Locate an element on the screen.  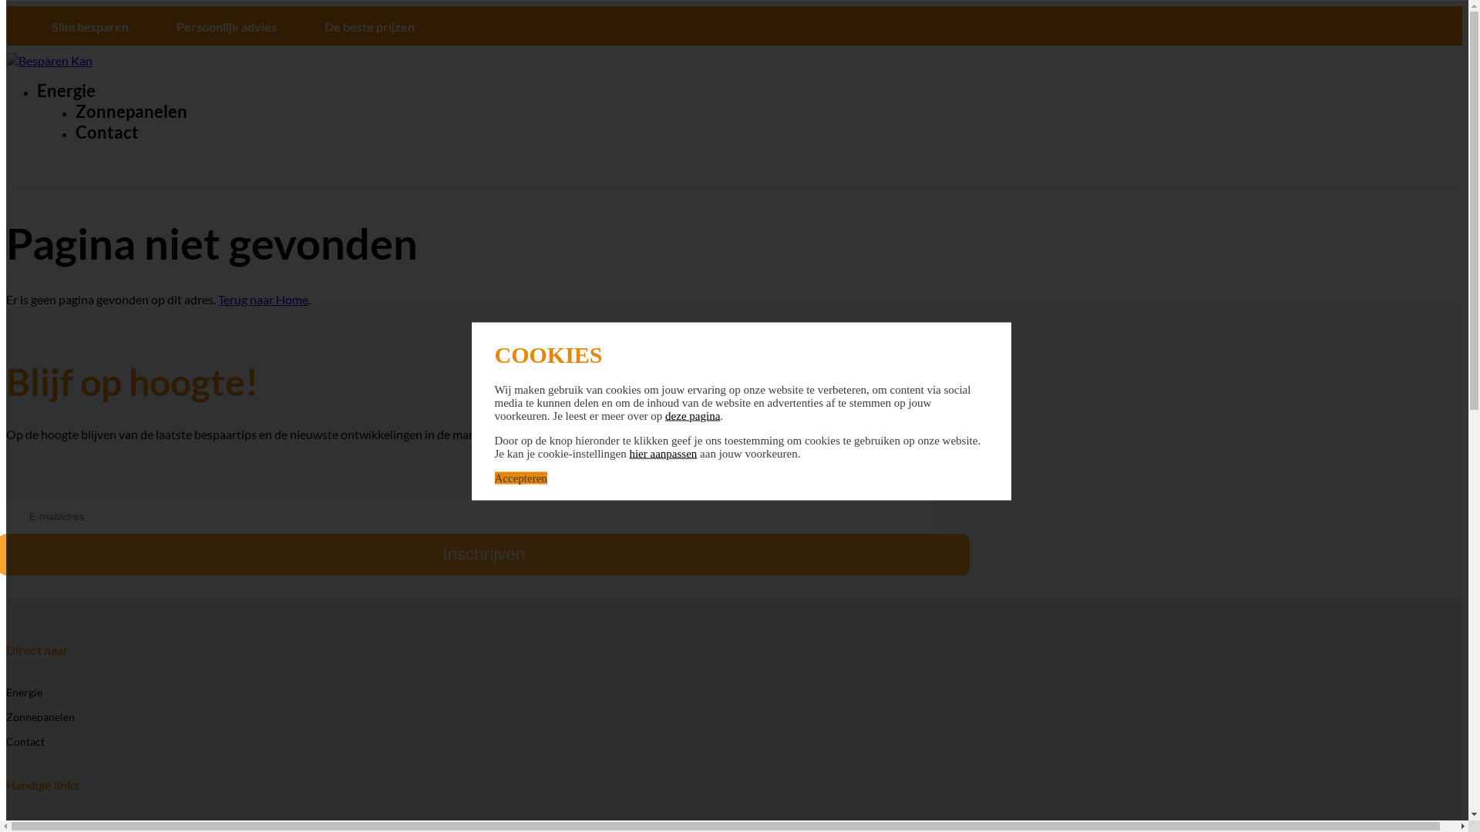
deze pagina is located at coordinates (692, 415).